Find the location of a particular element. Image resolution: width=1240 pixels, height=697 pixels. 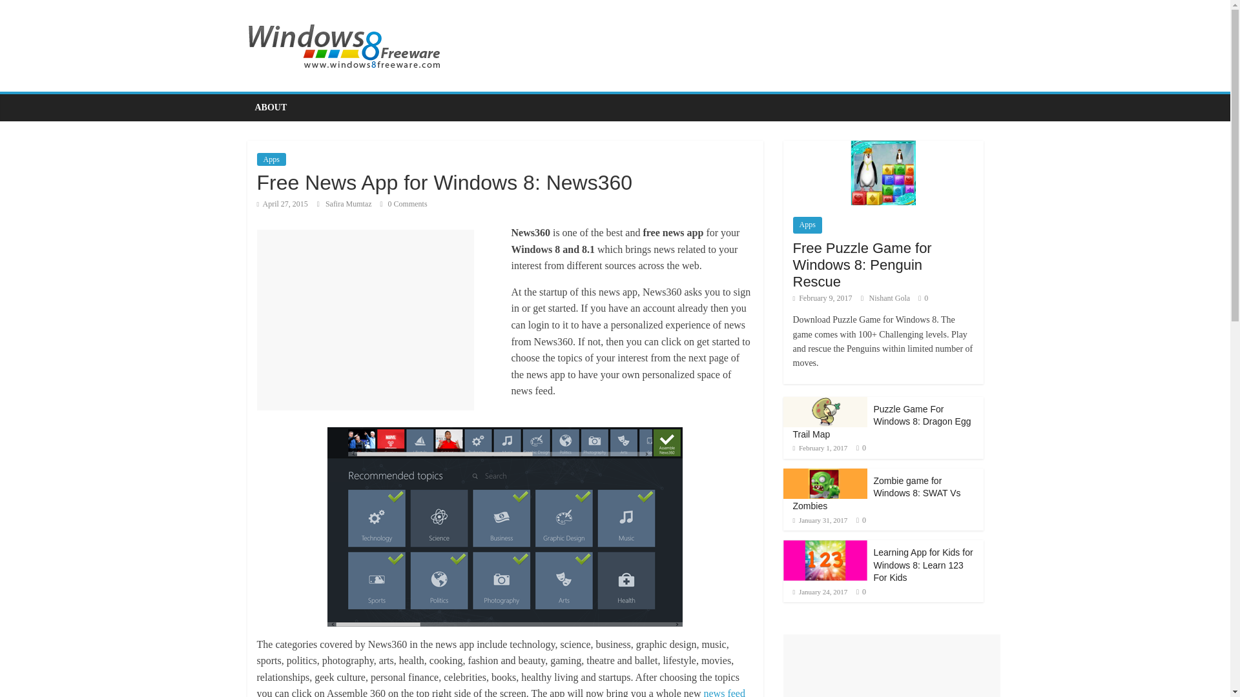

Nishant Gola is located at coordinates (891, 298).